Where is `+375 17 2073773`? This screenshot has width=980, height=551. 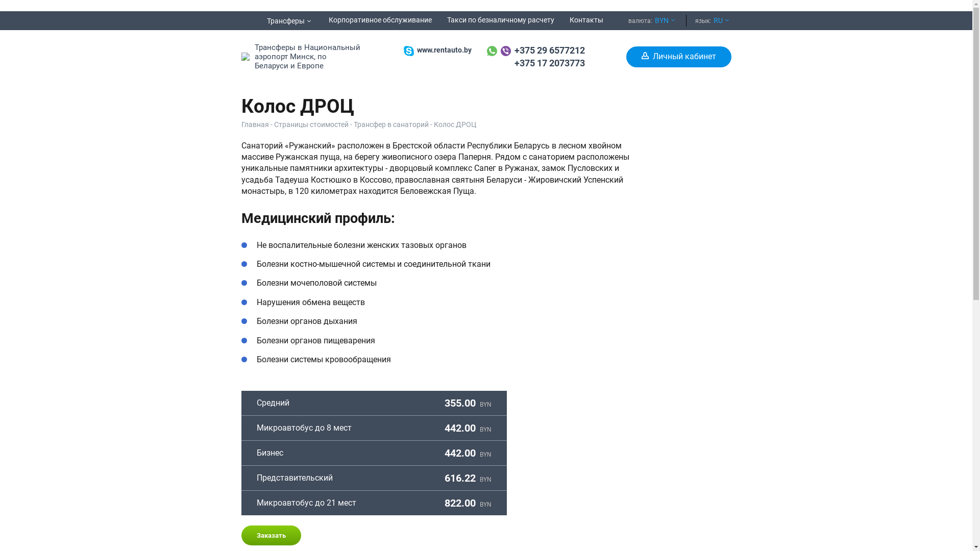
+375 17 2073773 is located at coordinates (550, 63).